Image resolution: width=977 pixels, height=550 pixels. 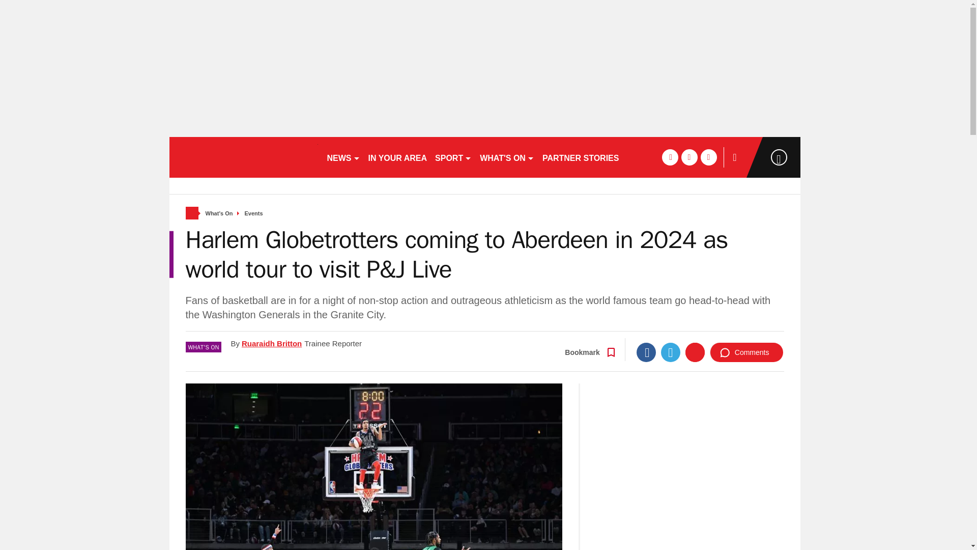 I want to click on Twitter, so click(x=671, y=352).